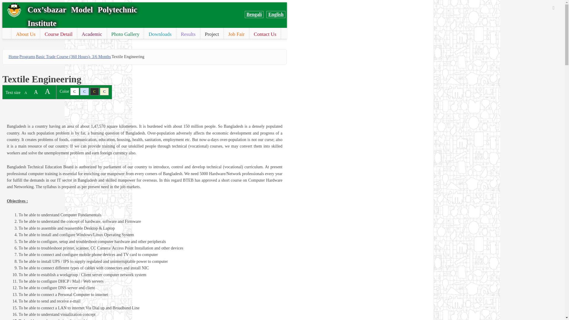 This screenshot has width=569, height=320. Describe the element at coordinates (212, 34) in the screenshot. I see `Project` at that location.